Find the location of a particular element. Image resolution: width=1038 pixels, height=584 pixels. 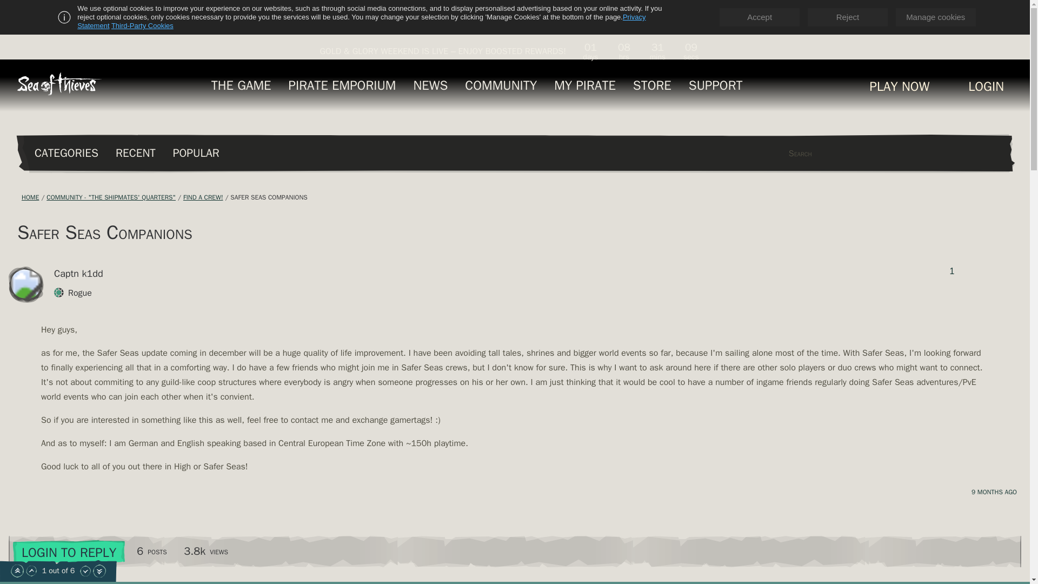

Offline is located at coordinates (38, 274).